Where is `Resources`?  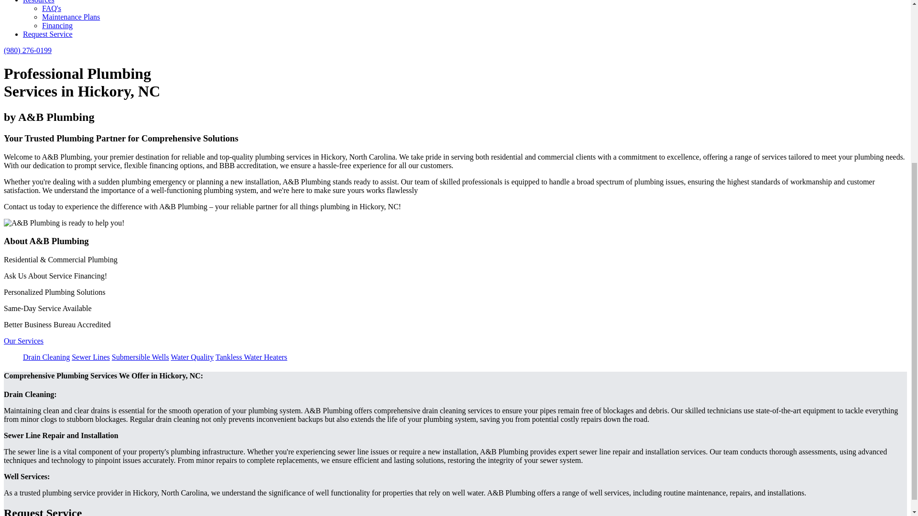
Resources is located at coordinates (38, 2).